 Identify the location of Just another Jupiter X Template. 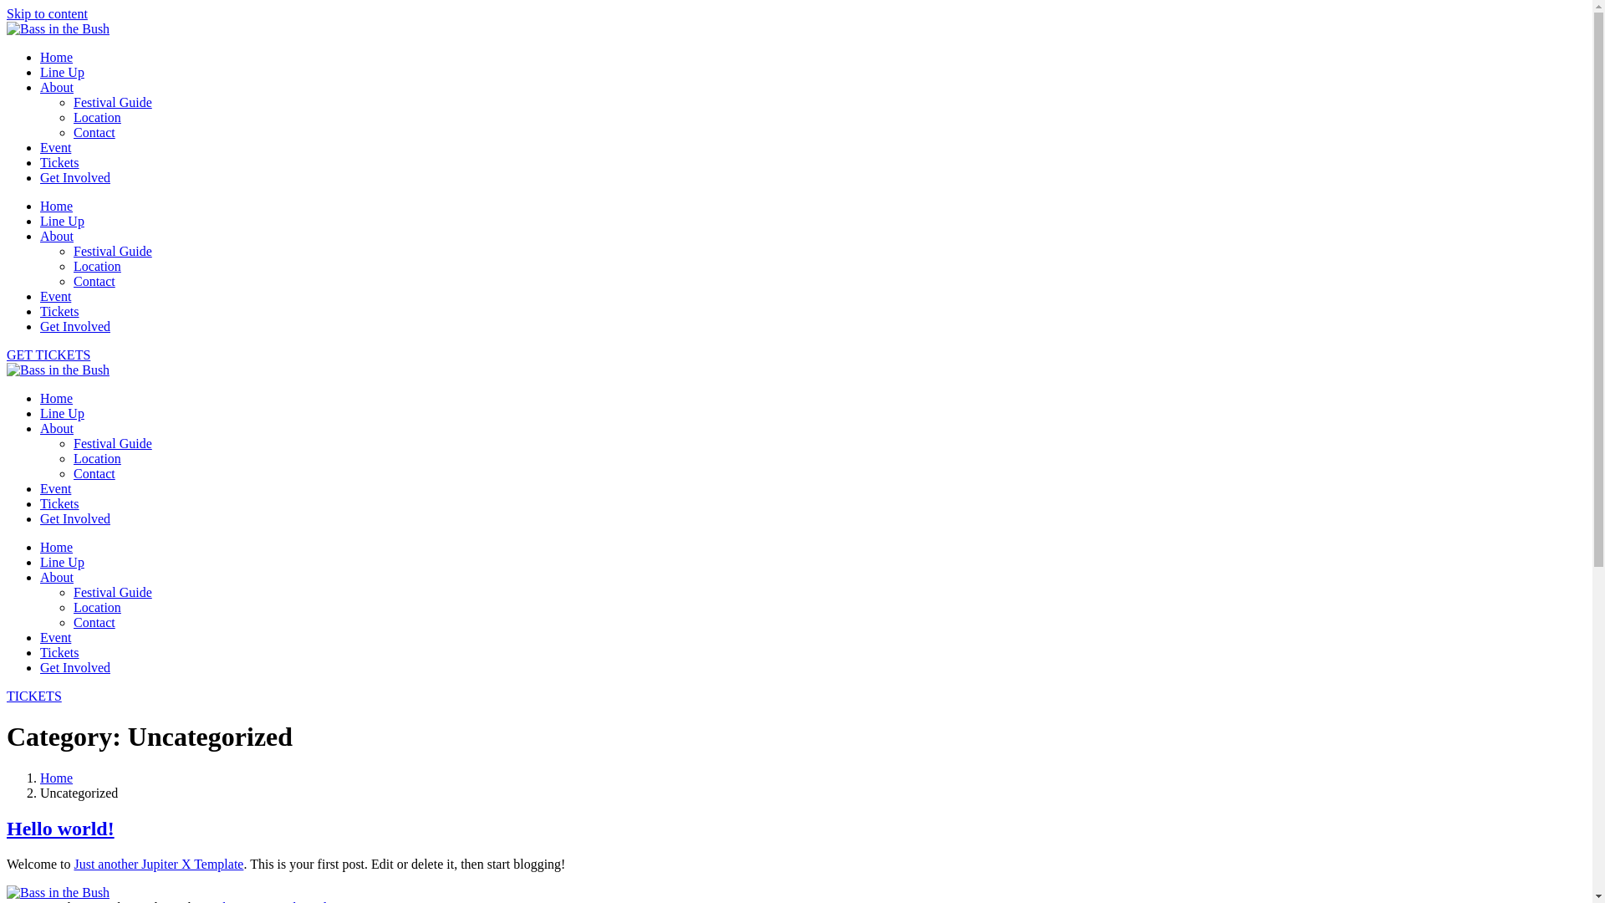
(159, 865).